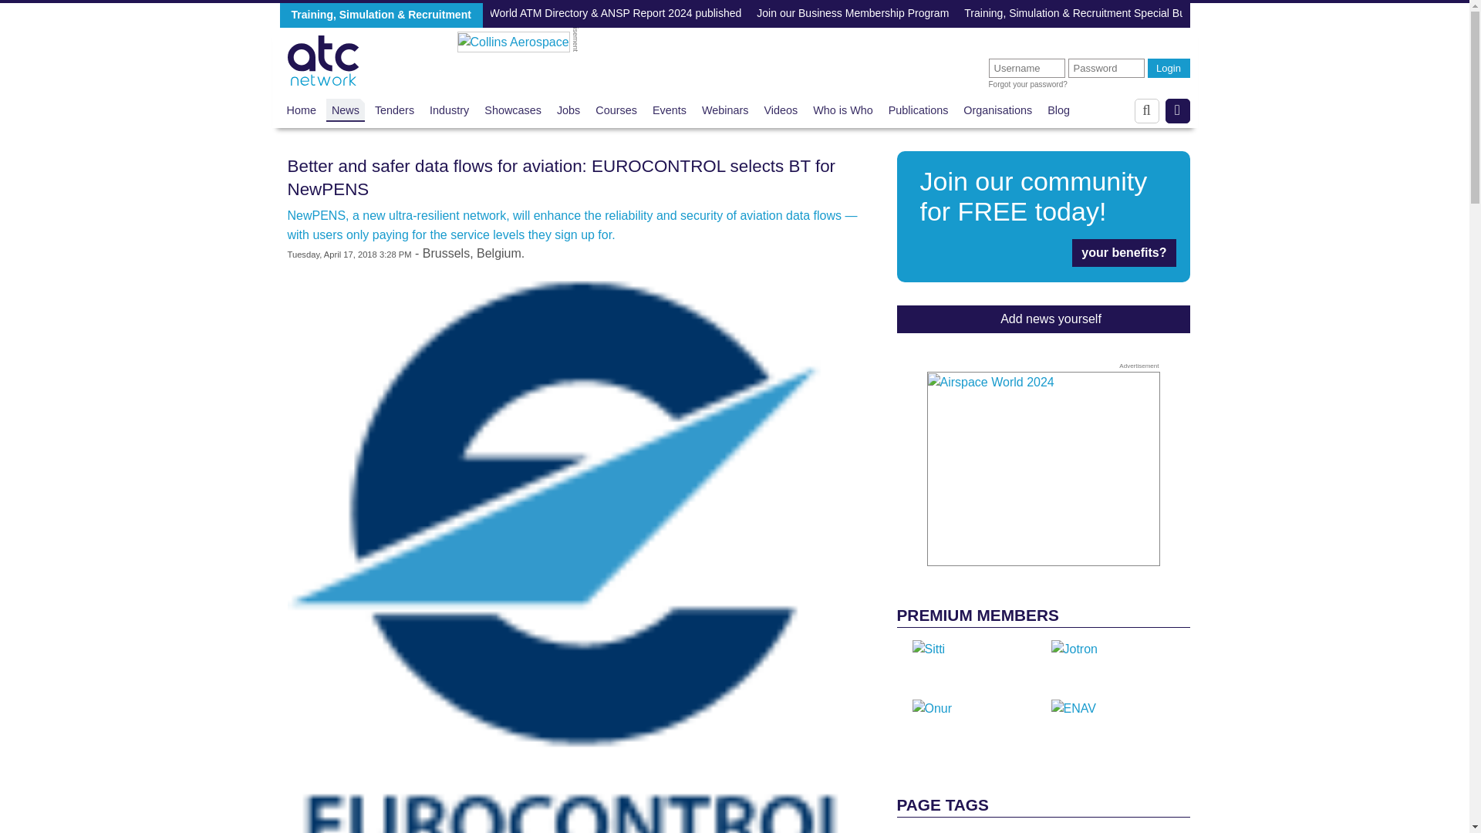 This screenshot has height=833, width=1481. I want to click on Reset your password, so click(1028, 85).